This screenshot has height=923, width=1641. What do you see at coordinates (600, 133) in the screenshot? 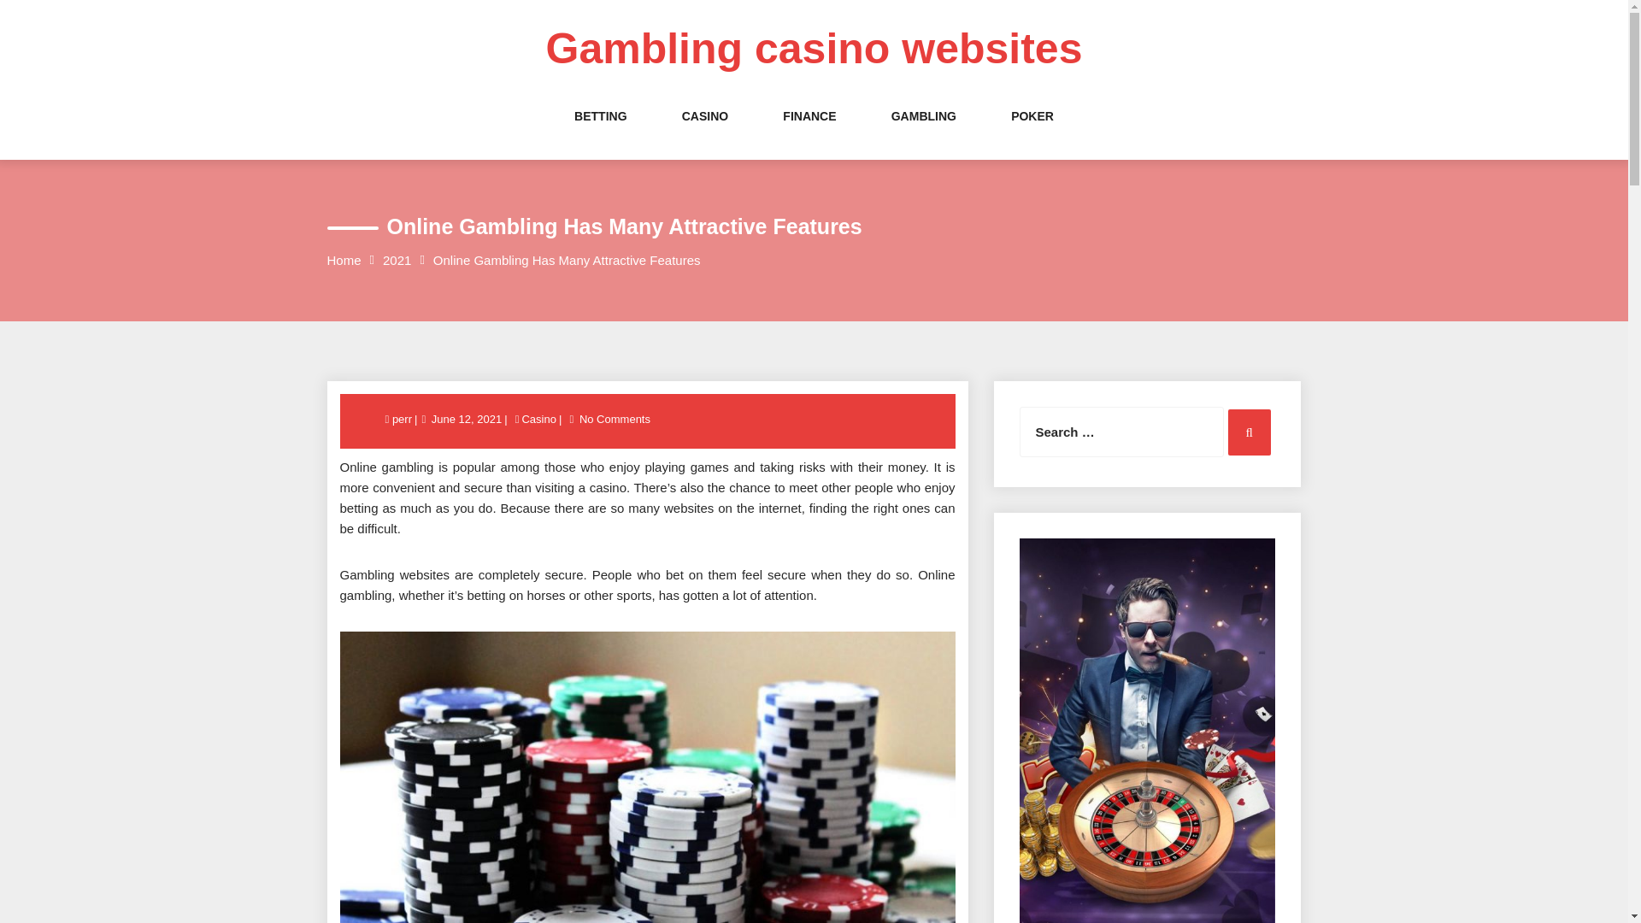
I see `BETTING` at bounding box center [600, 133].